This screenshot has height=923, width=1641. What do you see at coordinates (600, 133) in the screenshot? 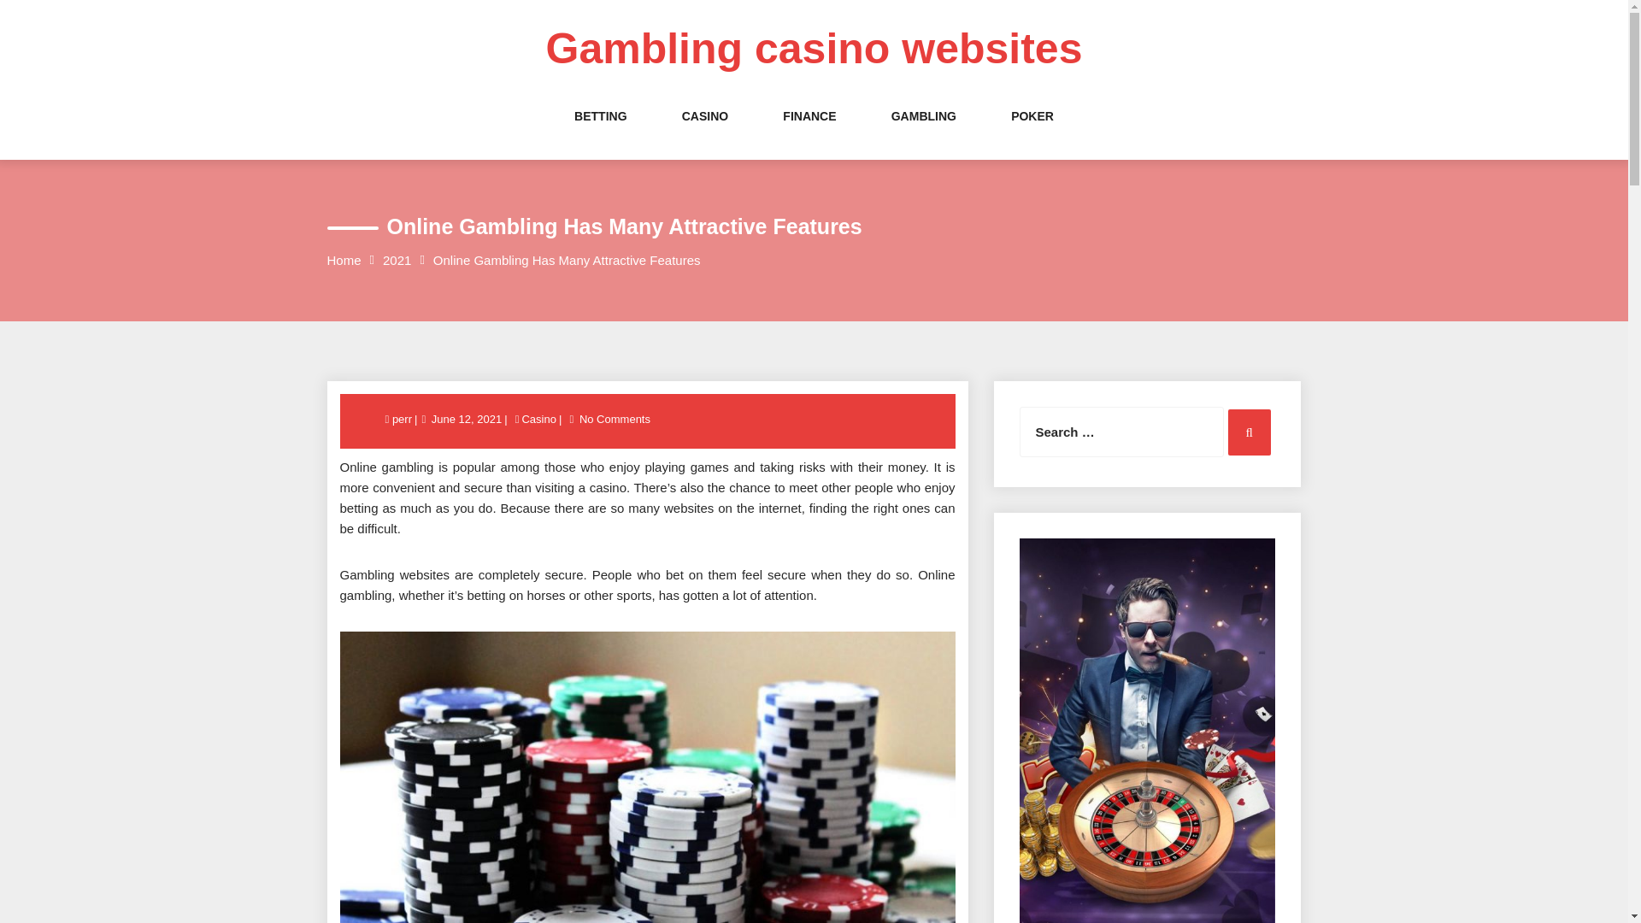
I see `BETTING` at bounding box center [600, 133].